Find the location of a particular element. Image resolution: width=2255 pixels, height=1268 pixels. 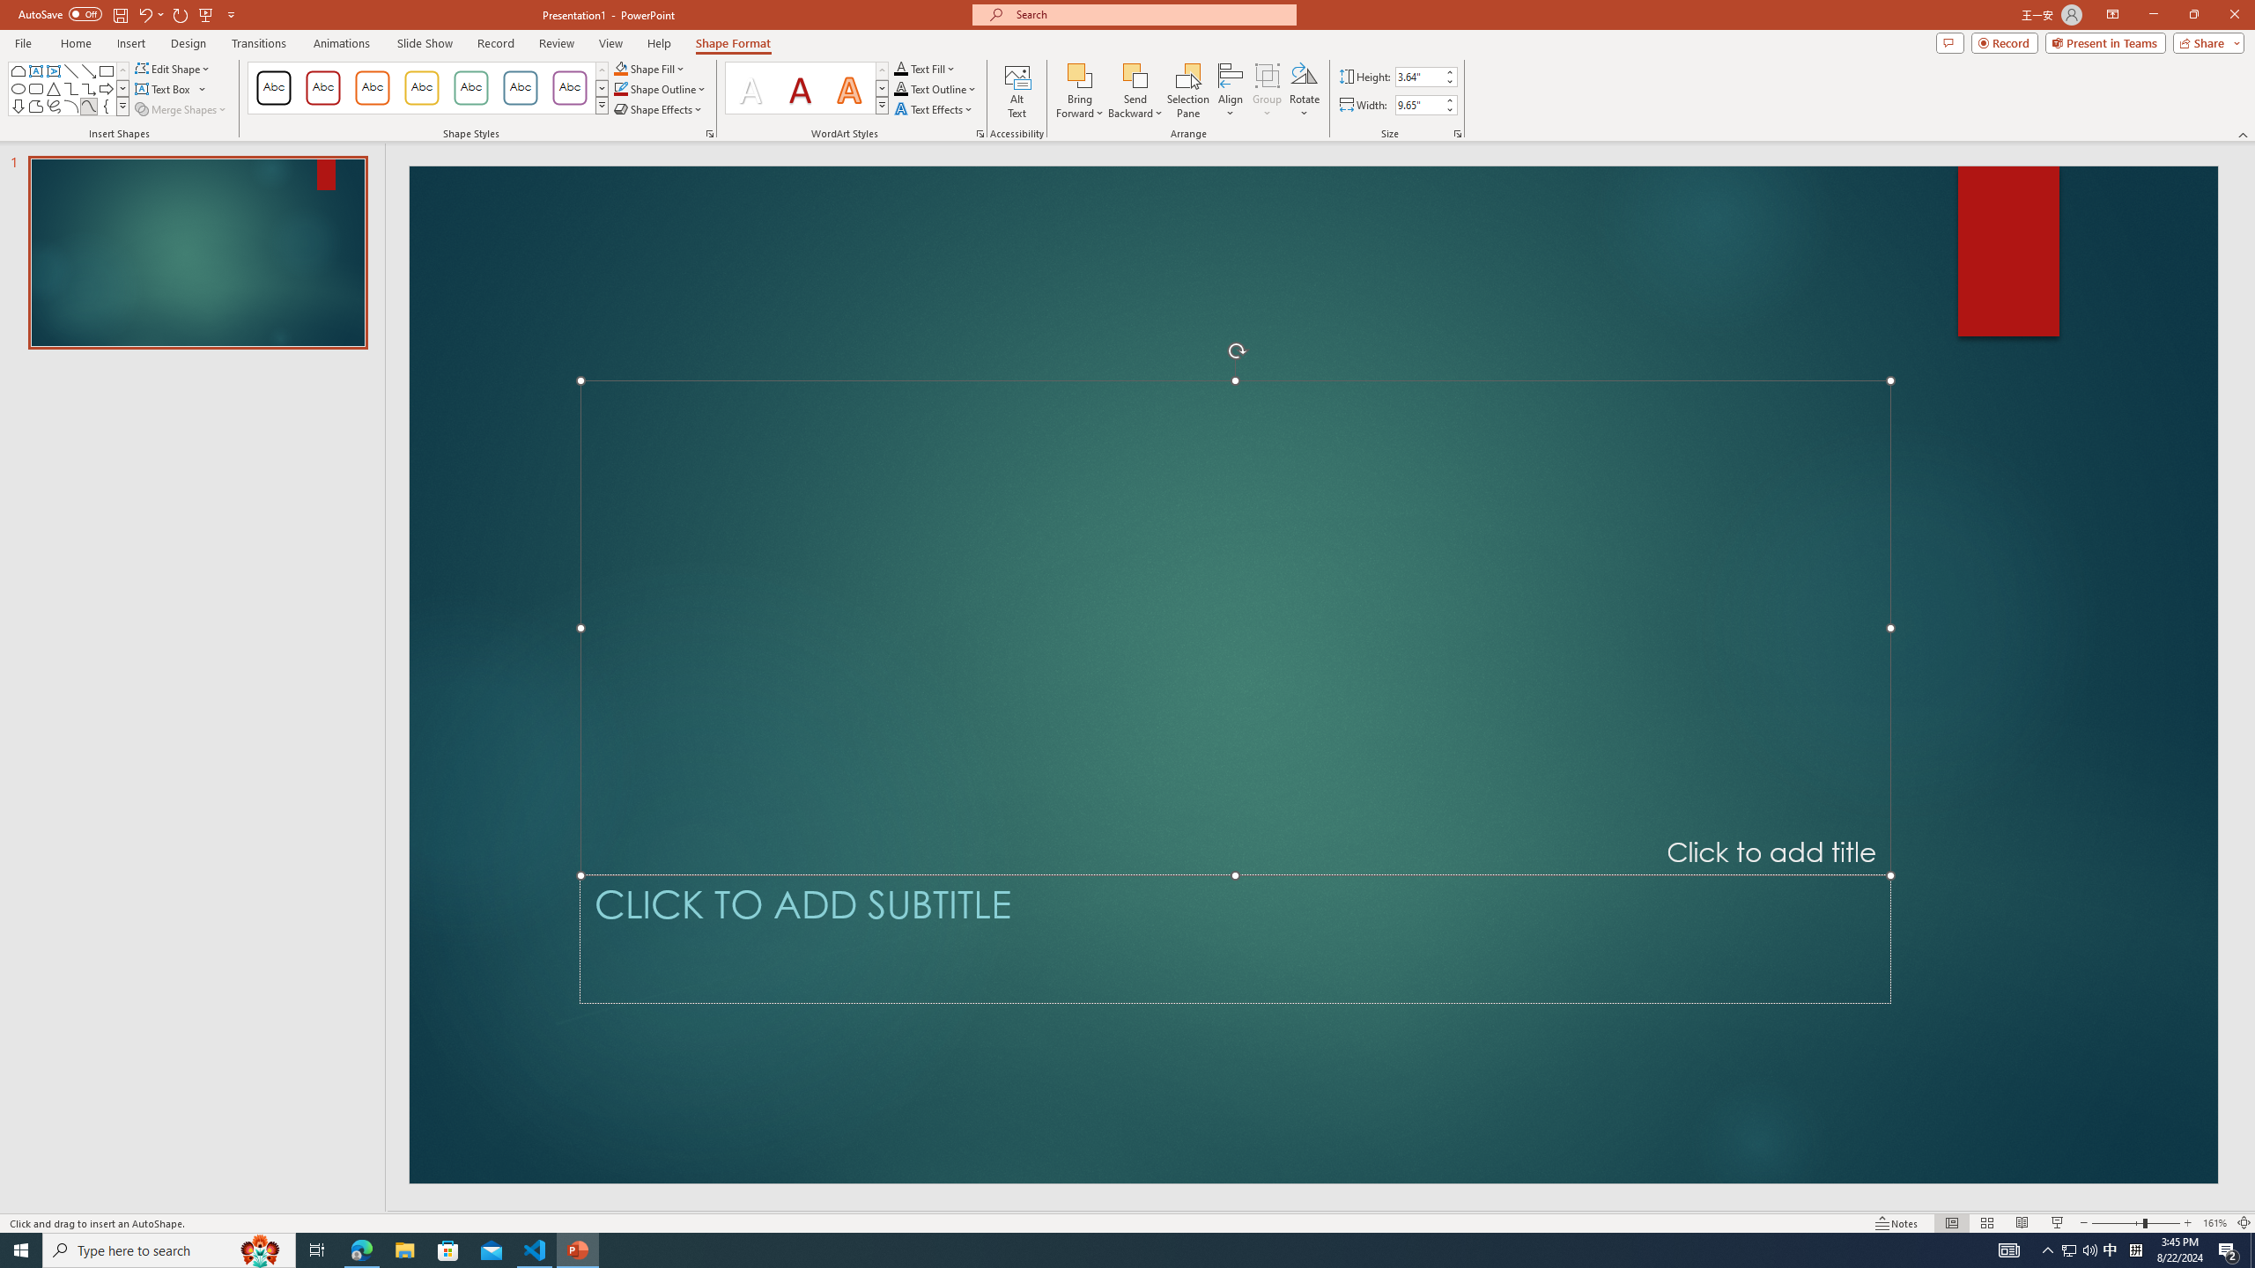

Slide Sorter is located at coordinates (1985, 1223).